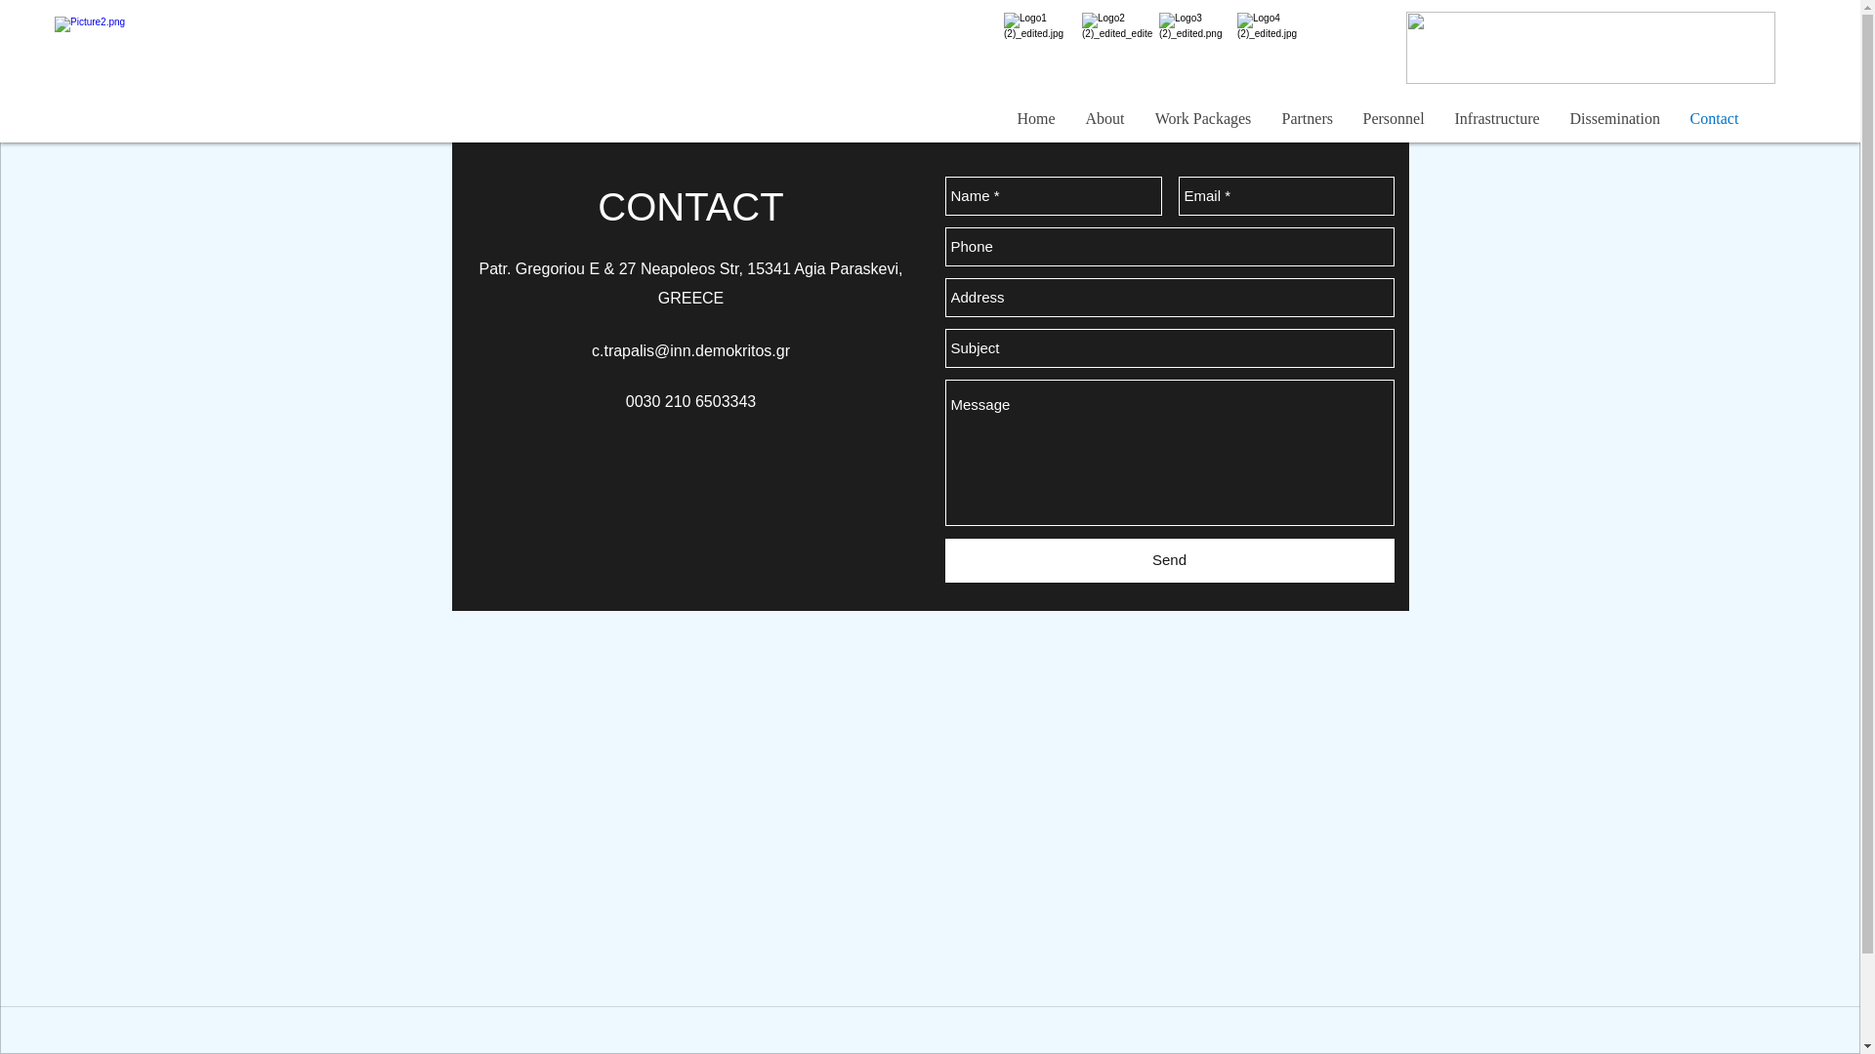  Describe the element at coordinates (1105, 119) in the screenshot. I see `About` at that location.